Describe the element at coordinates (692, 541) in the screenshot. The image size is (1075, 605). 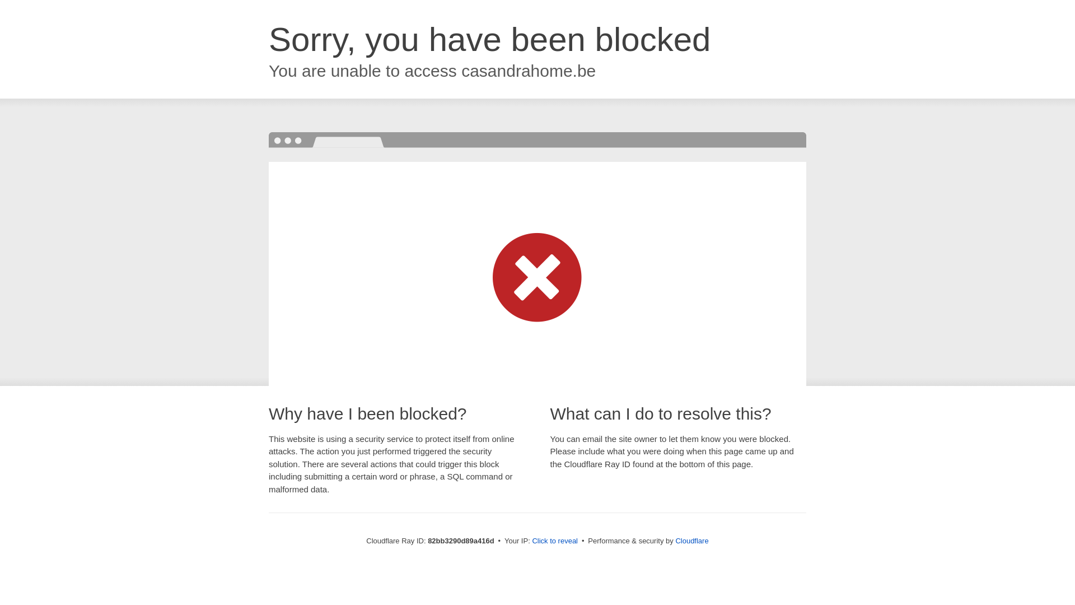
I see `Cloudflare` at that location.